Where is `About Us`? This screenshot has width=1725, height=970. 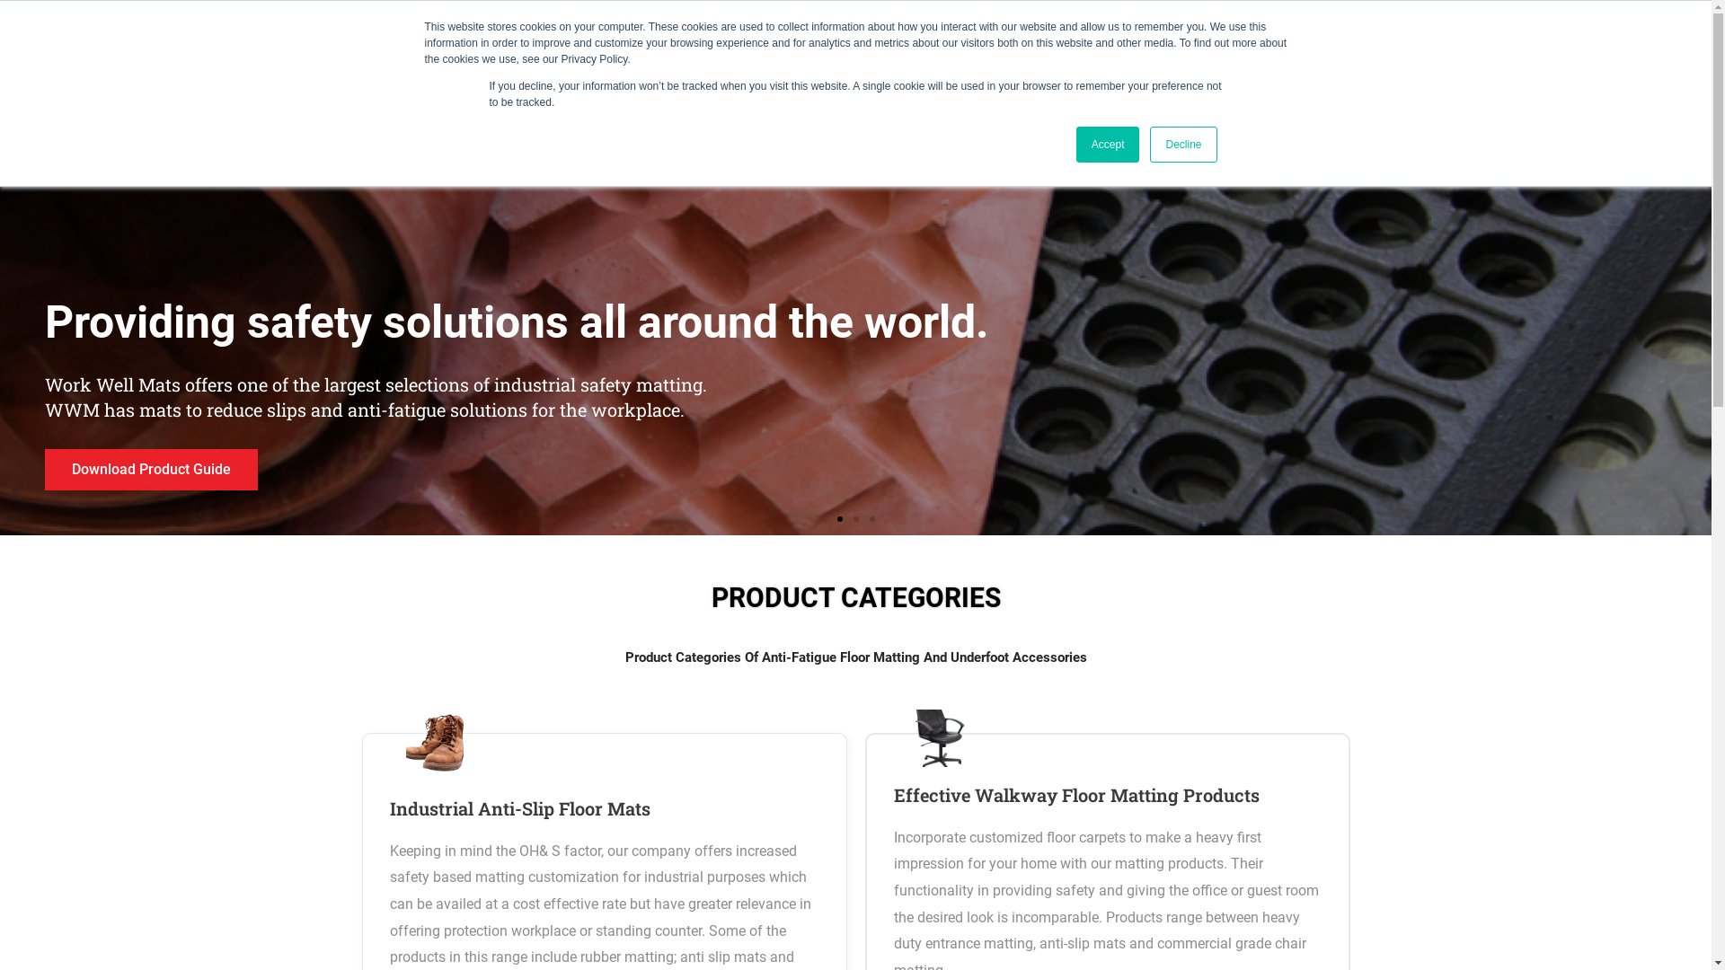
About Us is located at coordinates (1258, 43).